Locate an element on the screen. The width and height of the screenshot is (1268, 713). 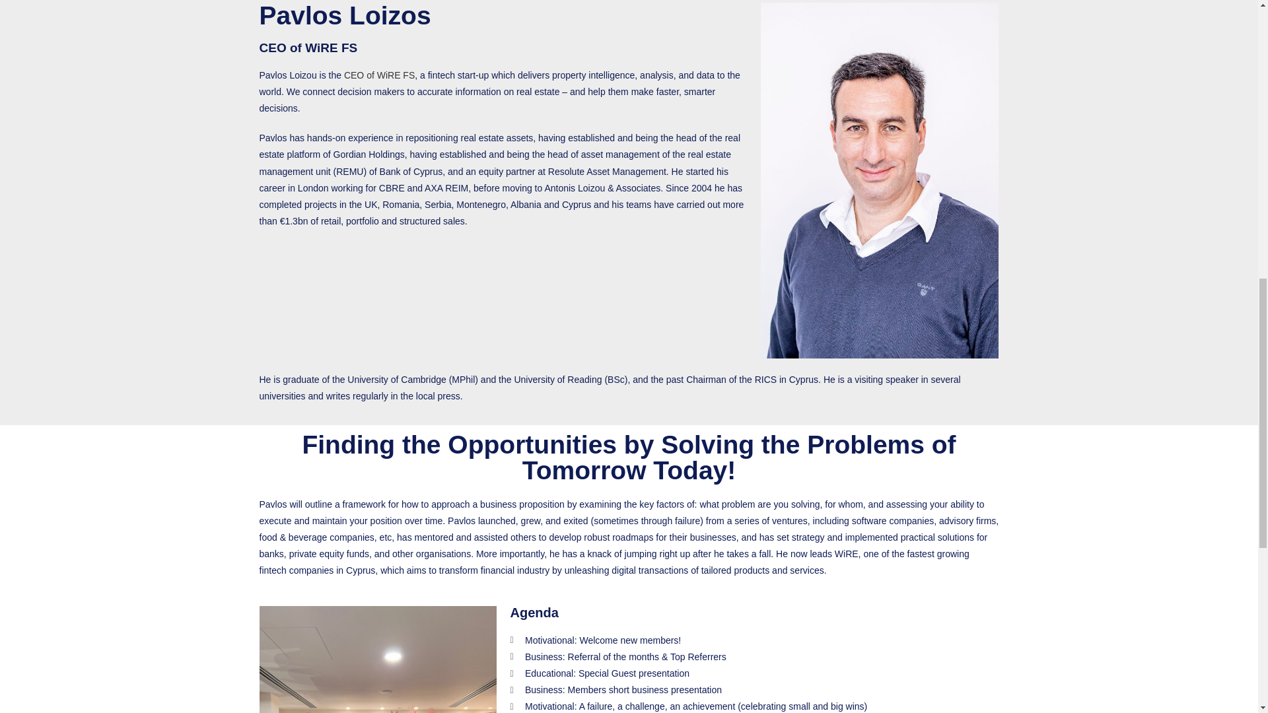
CEO of WiRE FS is located at coordinates (379, 75).